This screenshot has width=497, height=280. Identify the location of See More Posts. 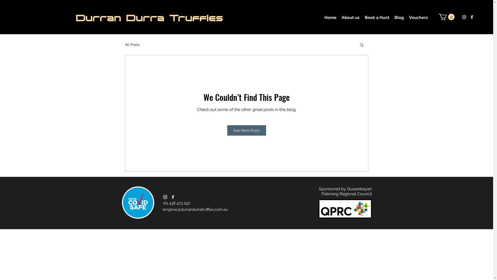
(247, 130).